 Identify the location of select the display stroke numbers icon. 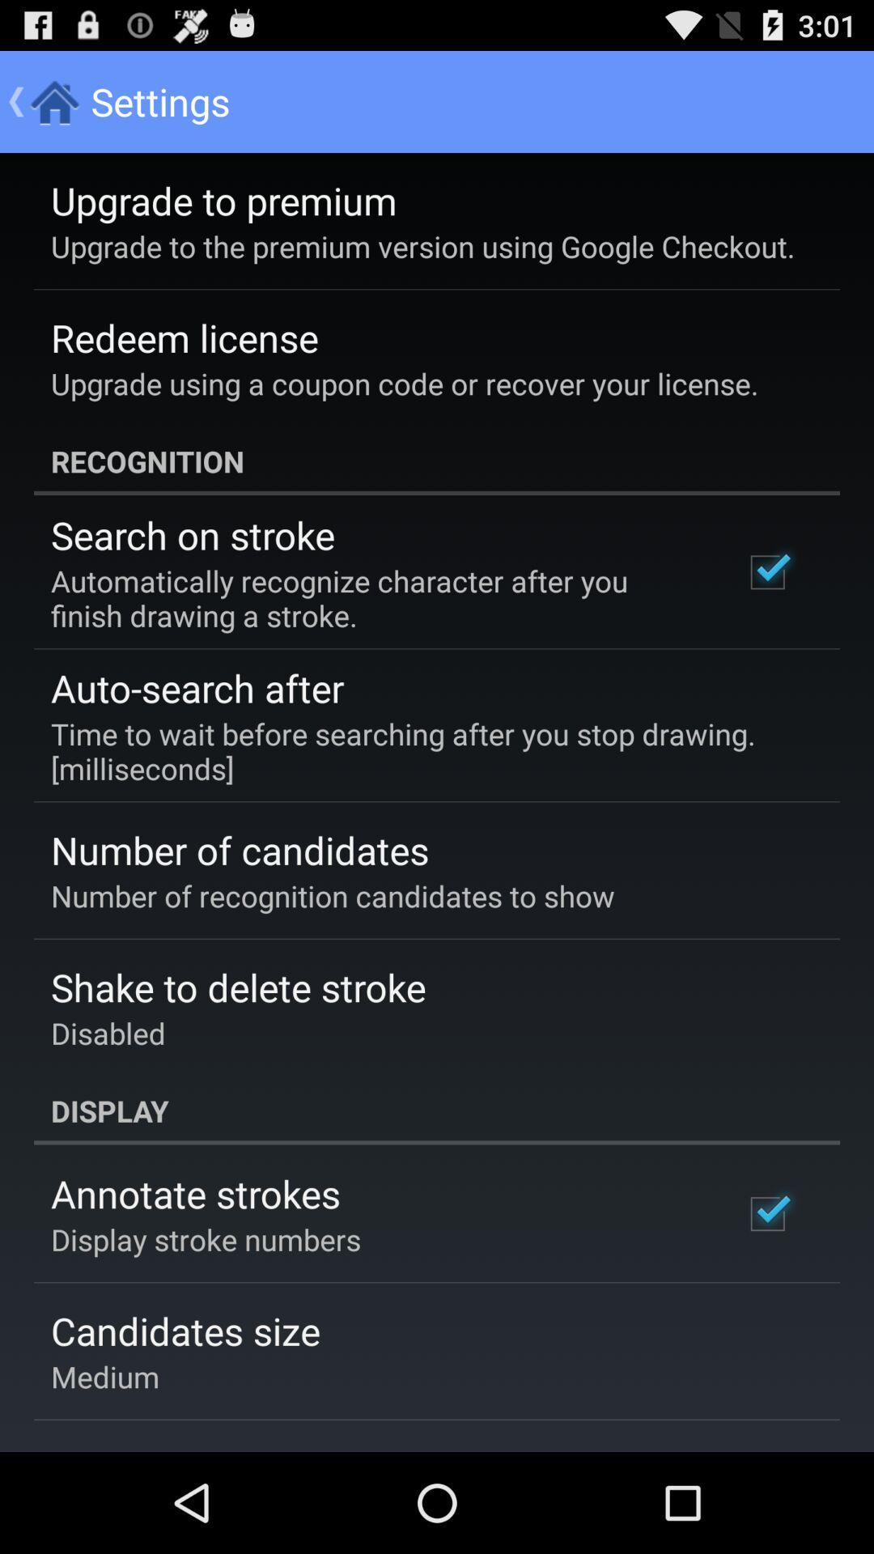
(206, 1239).